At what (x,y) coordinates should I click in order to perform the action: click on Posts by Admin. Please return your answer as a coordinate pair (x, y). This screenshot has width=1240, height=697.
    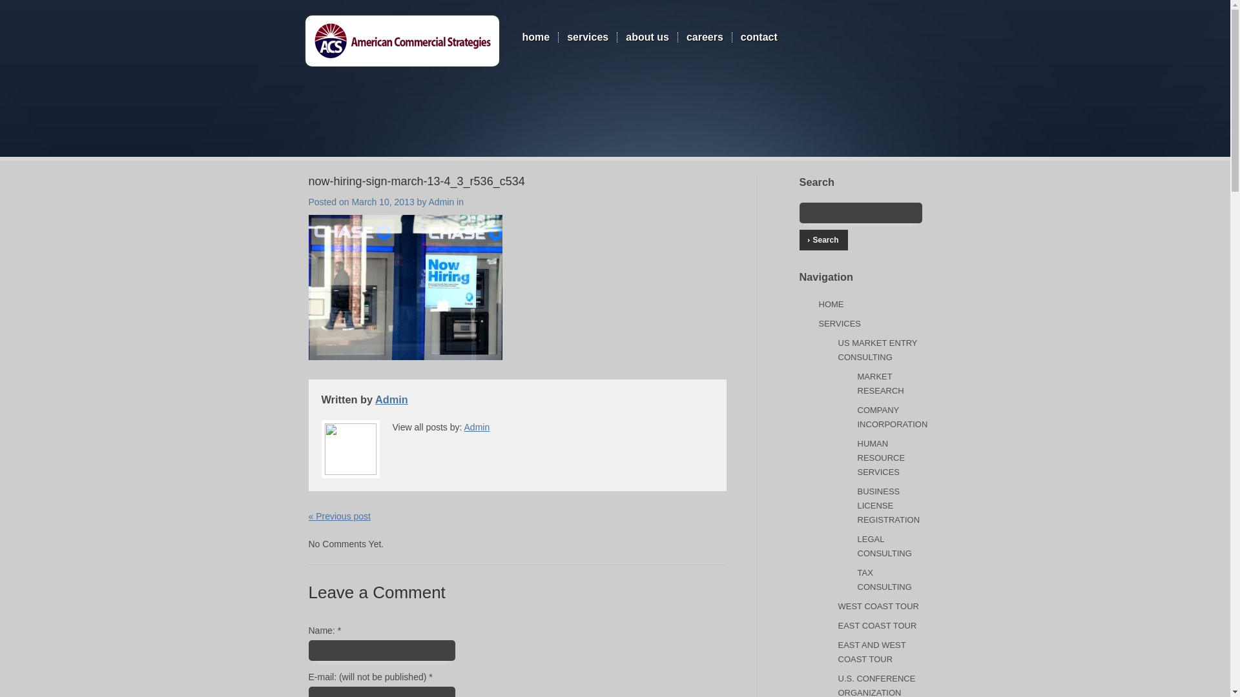
    Looking at the image, I should click on (391, 399).